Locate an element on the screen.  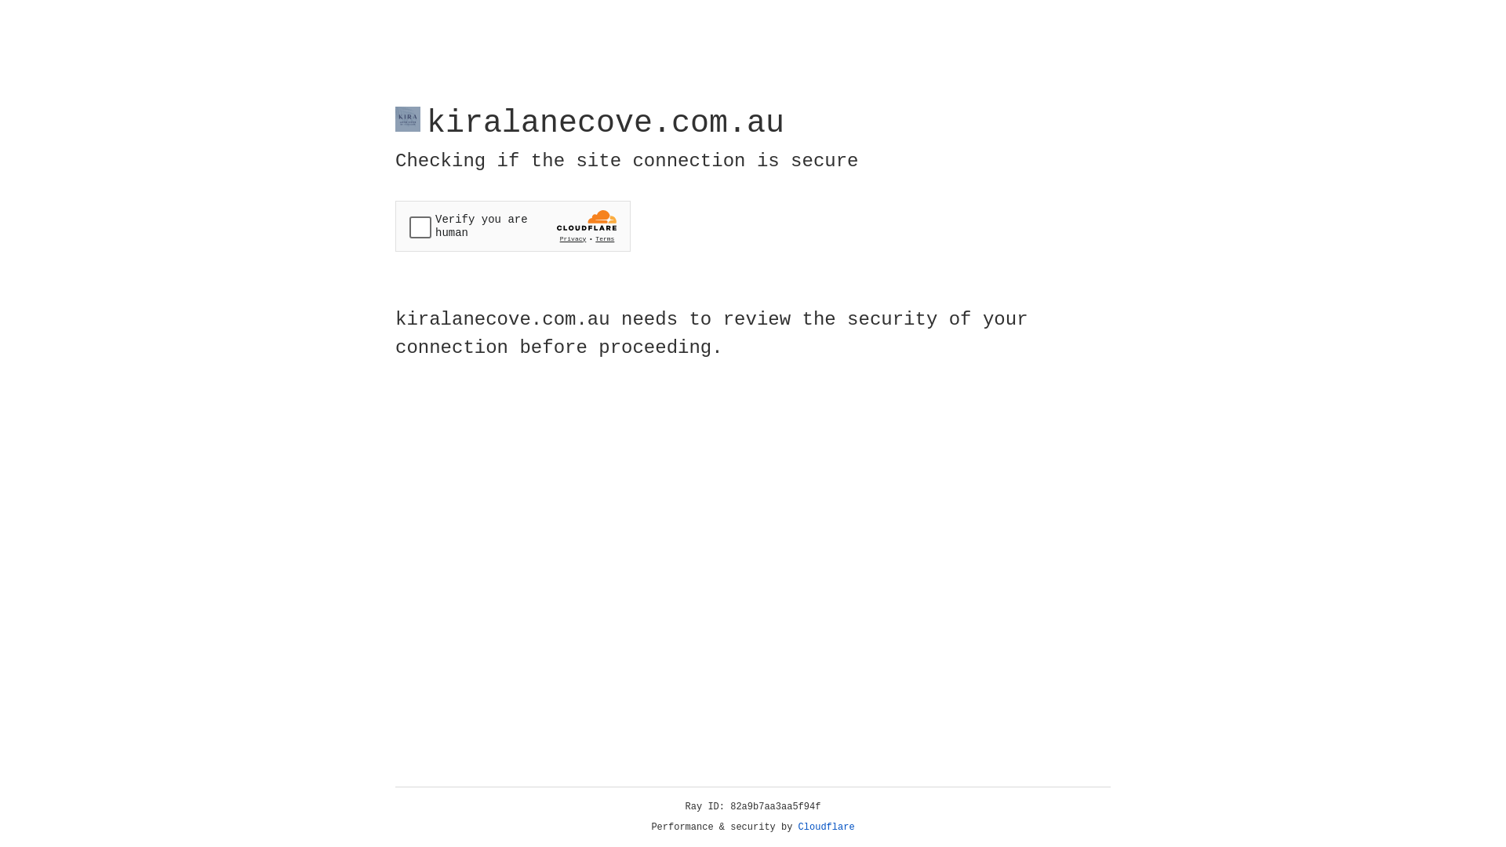
Widget containing a Cloudflare security challenge is located at coordinates (513, 226).